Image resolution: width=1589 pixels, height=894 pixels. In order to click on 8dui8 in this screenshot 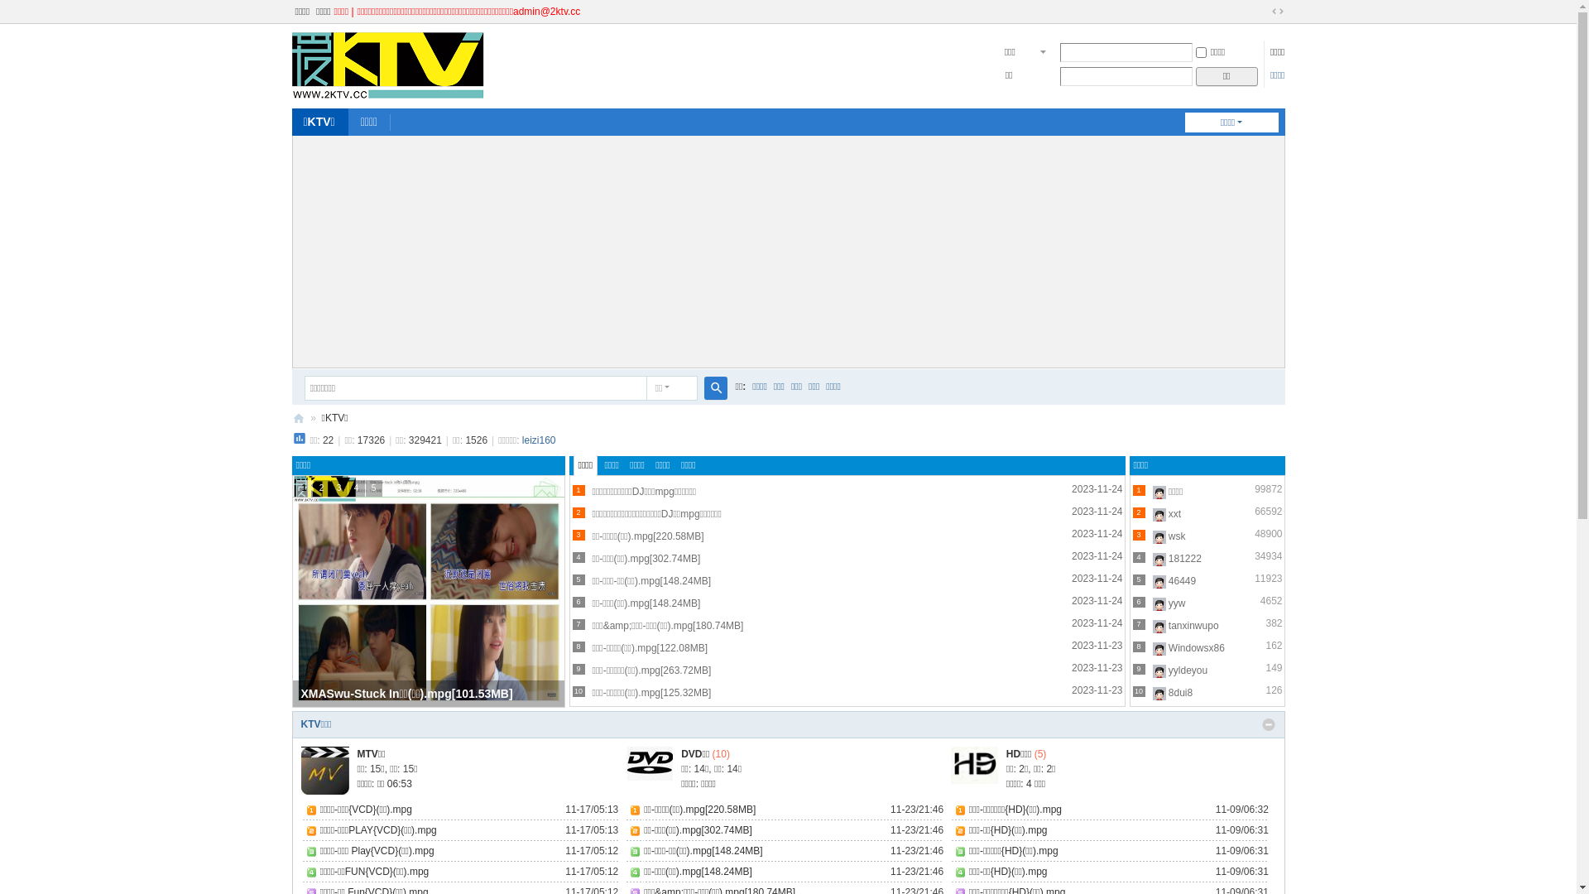, I will do `click(1180, 693)`.